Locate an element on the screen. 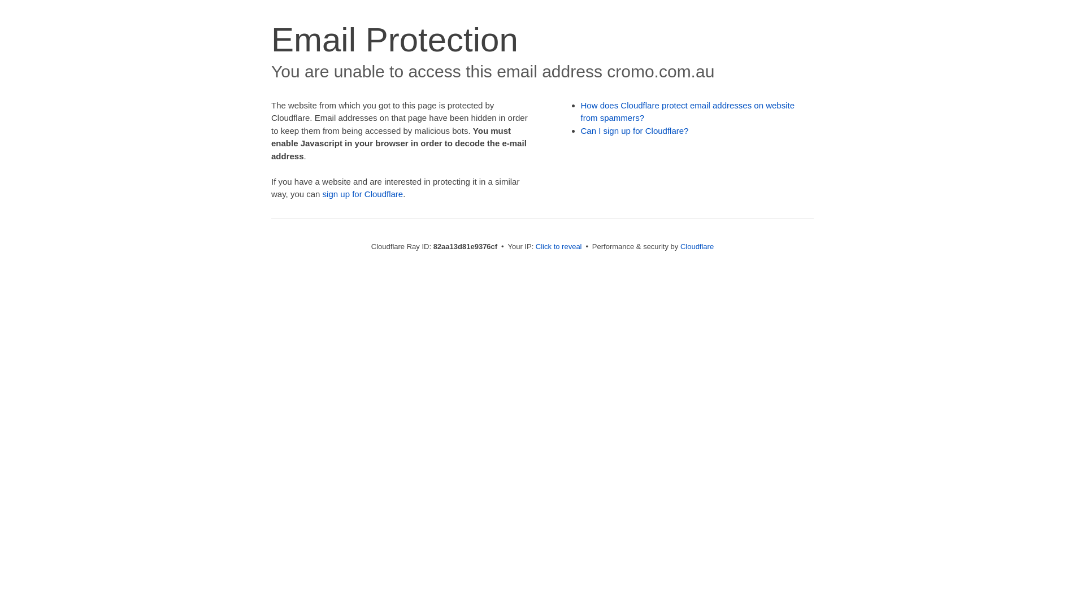 The height and width of the screenshot is (610, 1085). sign up for Cloudflare is located at coordinates (363, 194).